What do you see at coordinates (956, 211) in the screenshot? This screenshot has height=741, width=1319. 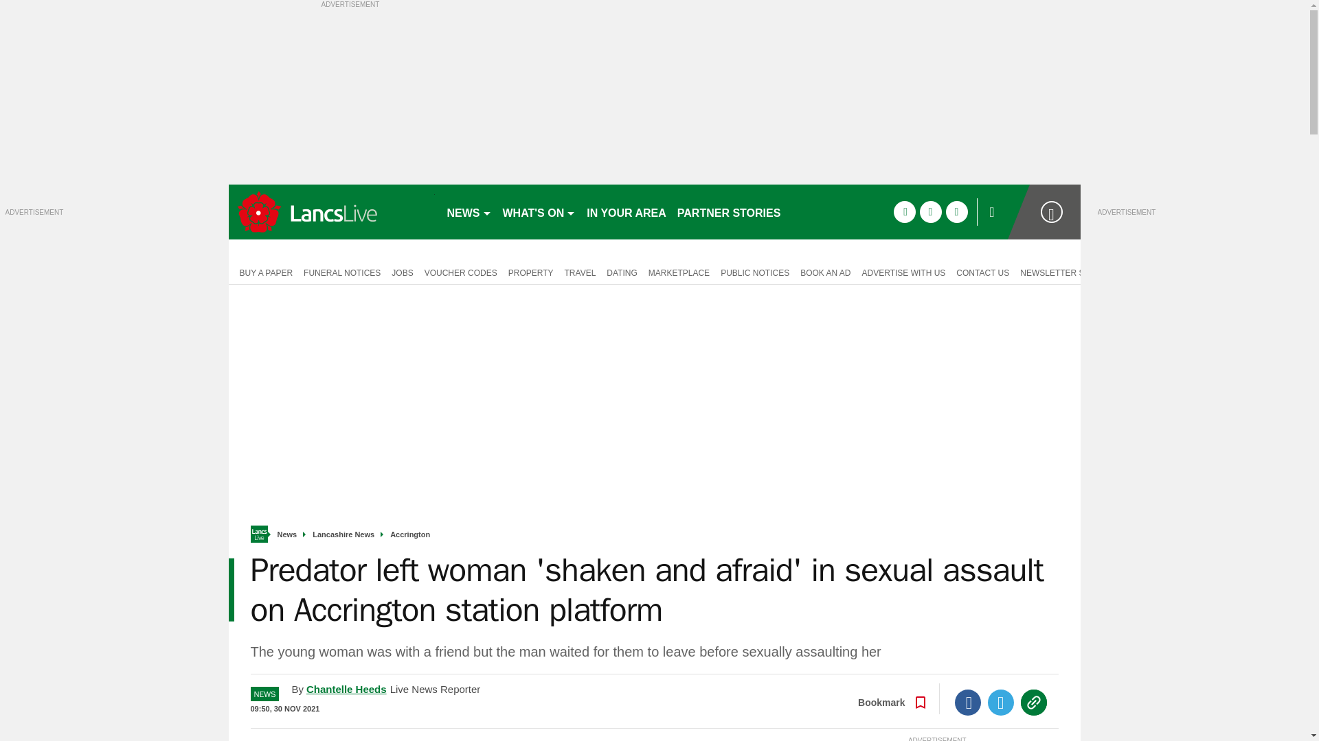 I see `instagram` at bounding box center [956, 211].